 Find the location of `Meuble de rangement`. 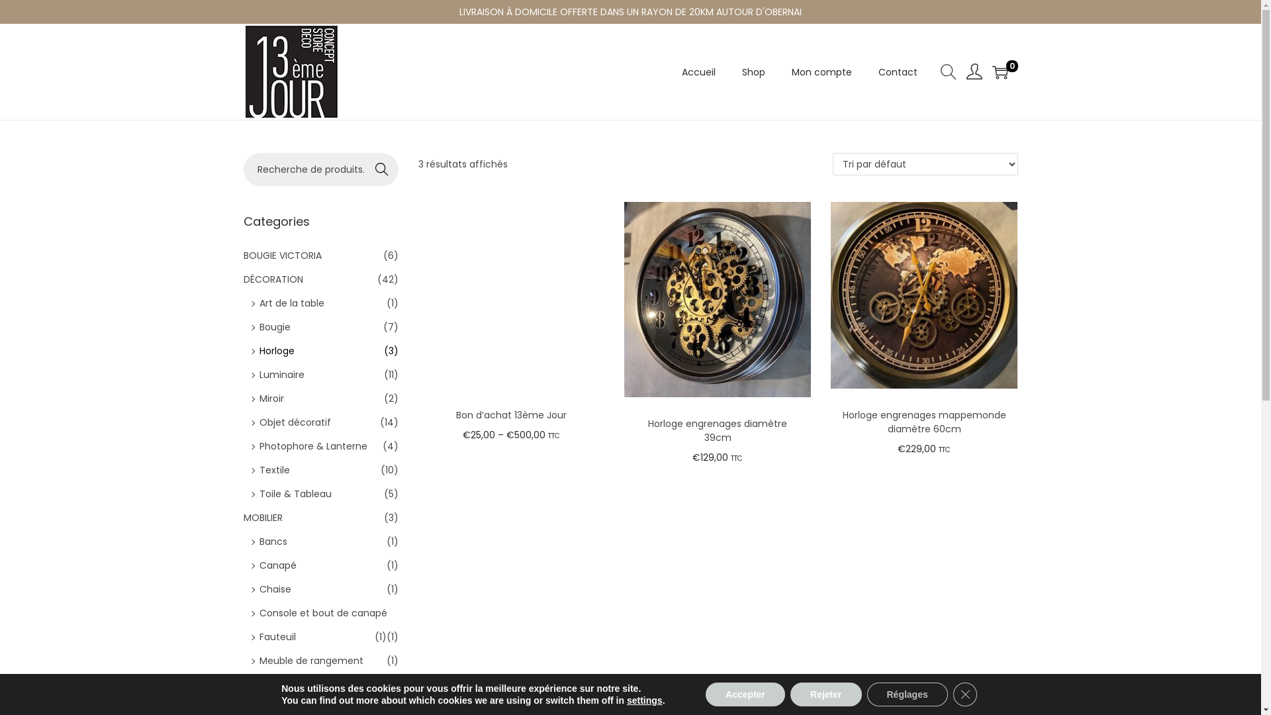

Meuble de rangement is located at coordinates (311, 661).